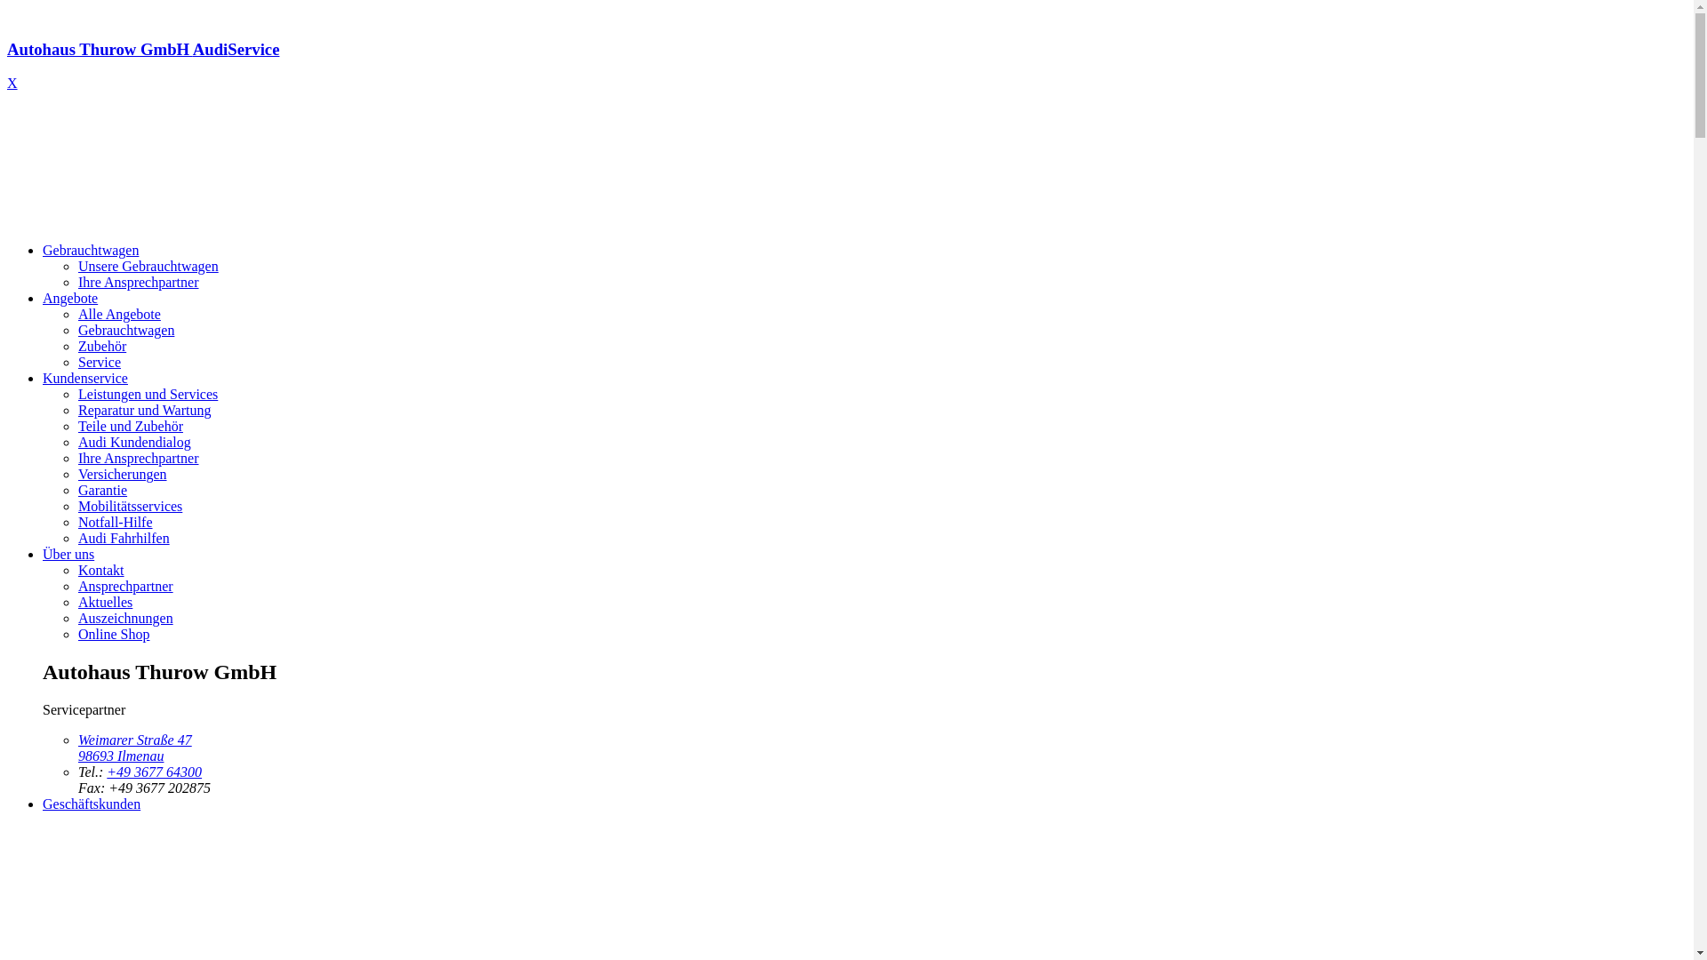 This screenshot has width=1707, height=960. Describe the element at coordinates (139, 459) in the screenshot. I see `Ihre Ansprechpartner` at that location.